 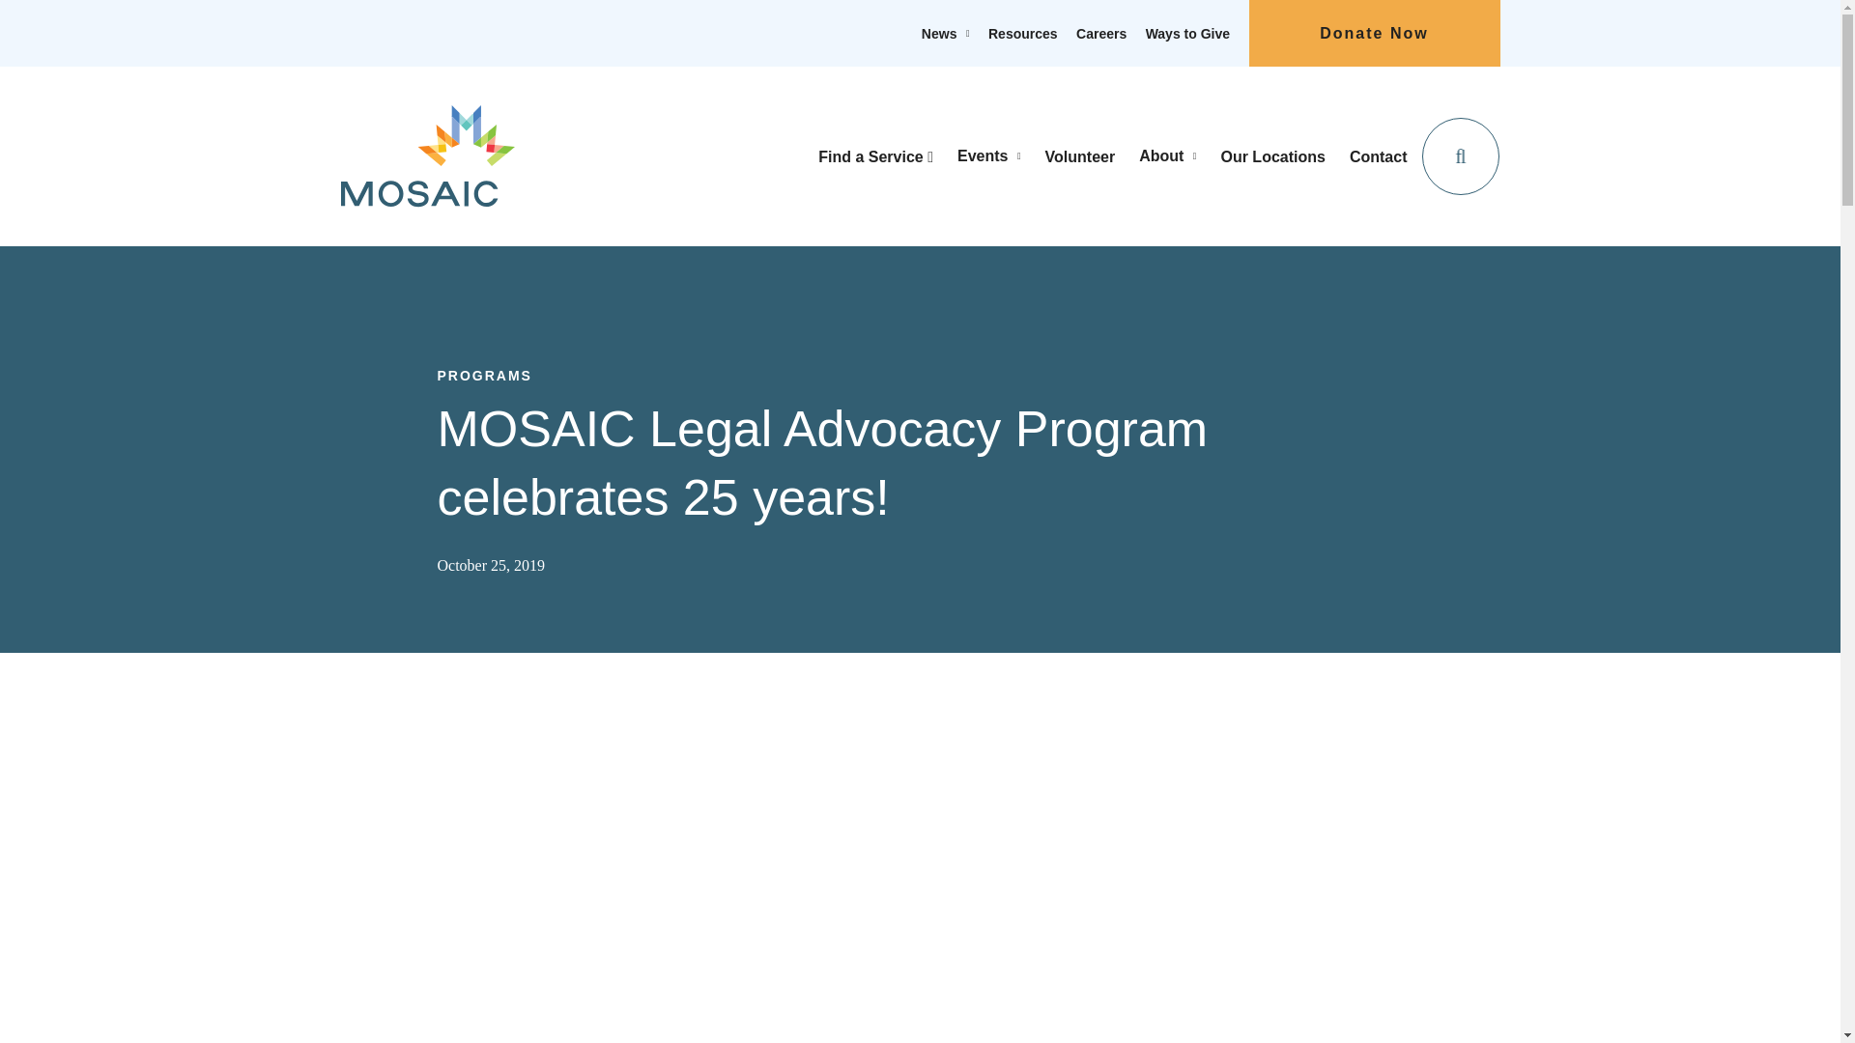 What do you see at coordinates (982, 155) in the screenshot?
I see `Events` at bounding box center [982, 155].